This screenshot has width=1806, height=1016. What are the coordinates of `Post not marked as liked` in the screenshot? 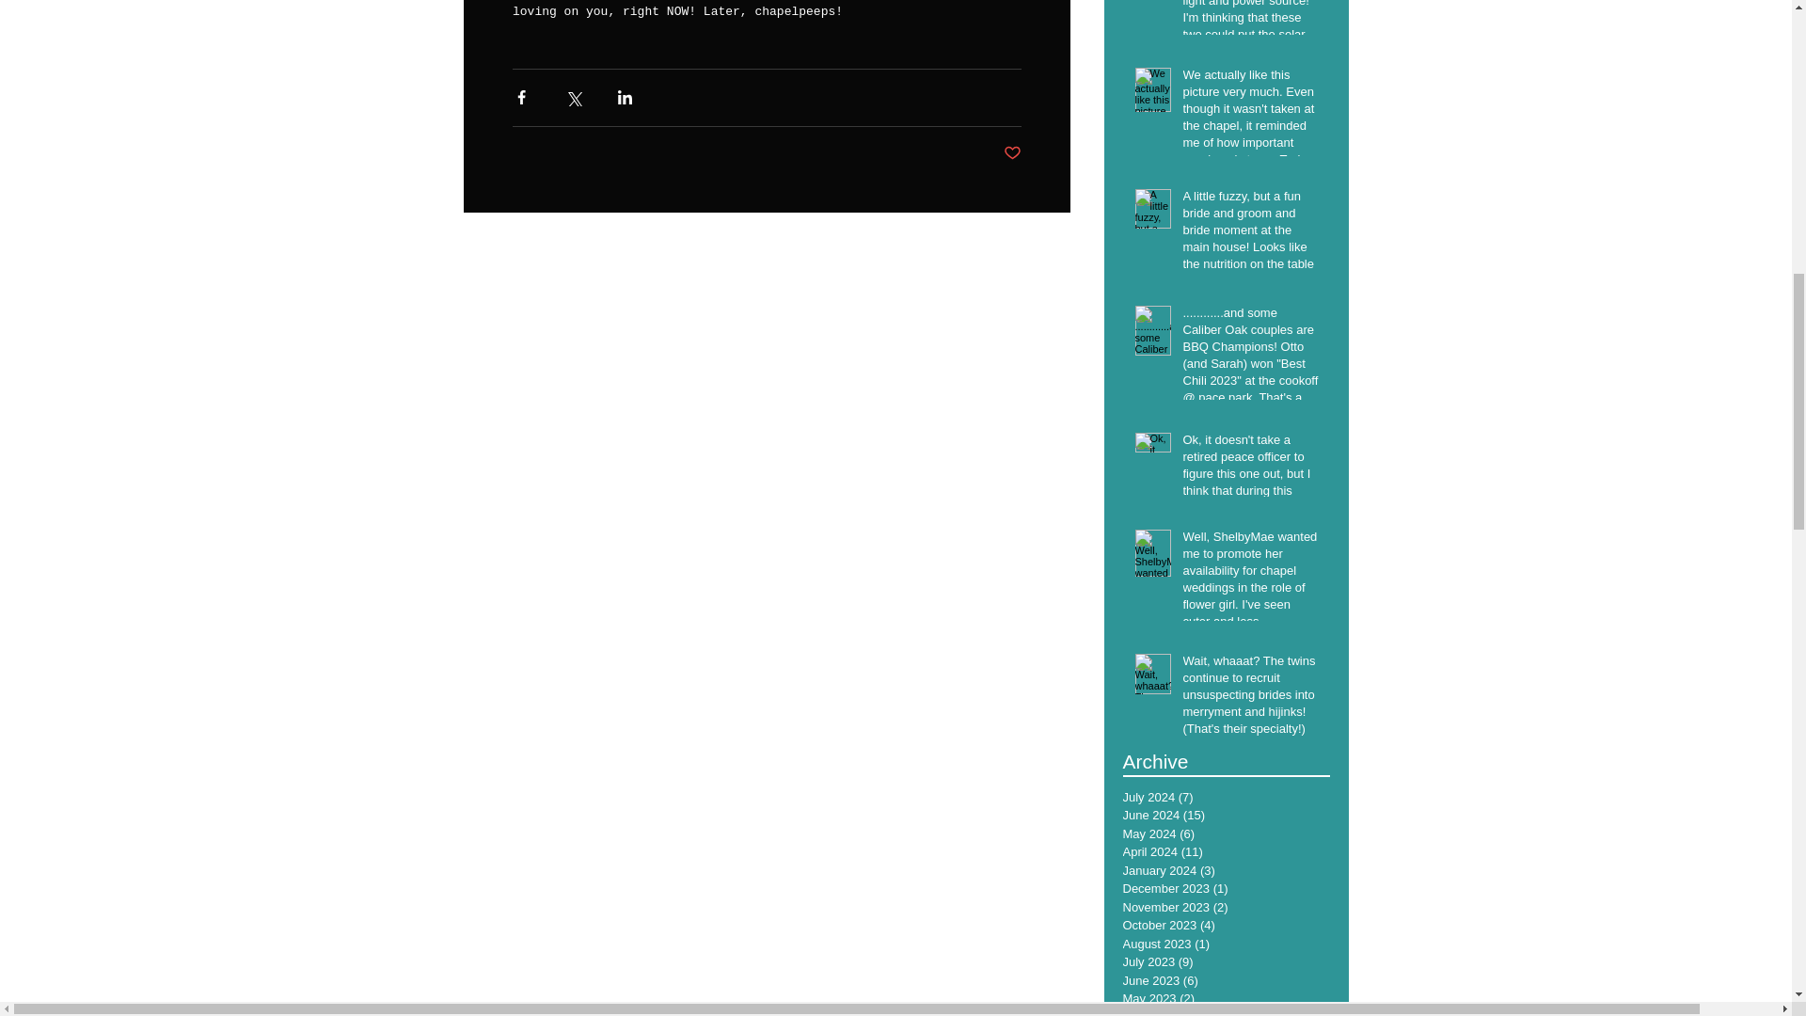 It's located at (1010, 152).